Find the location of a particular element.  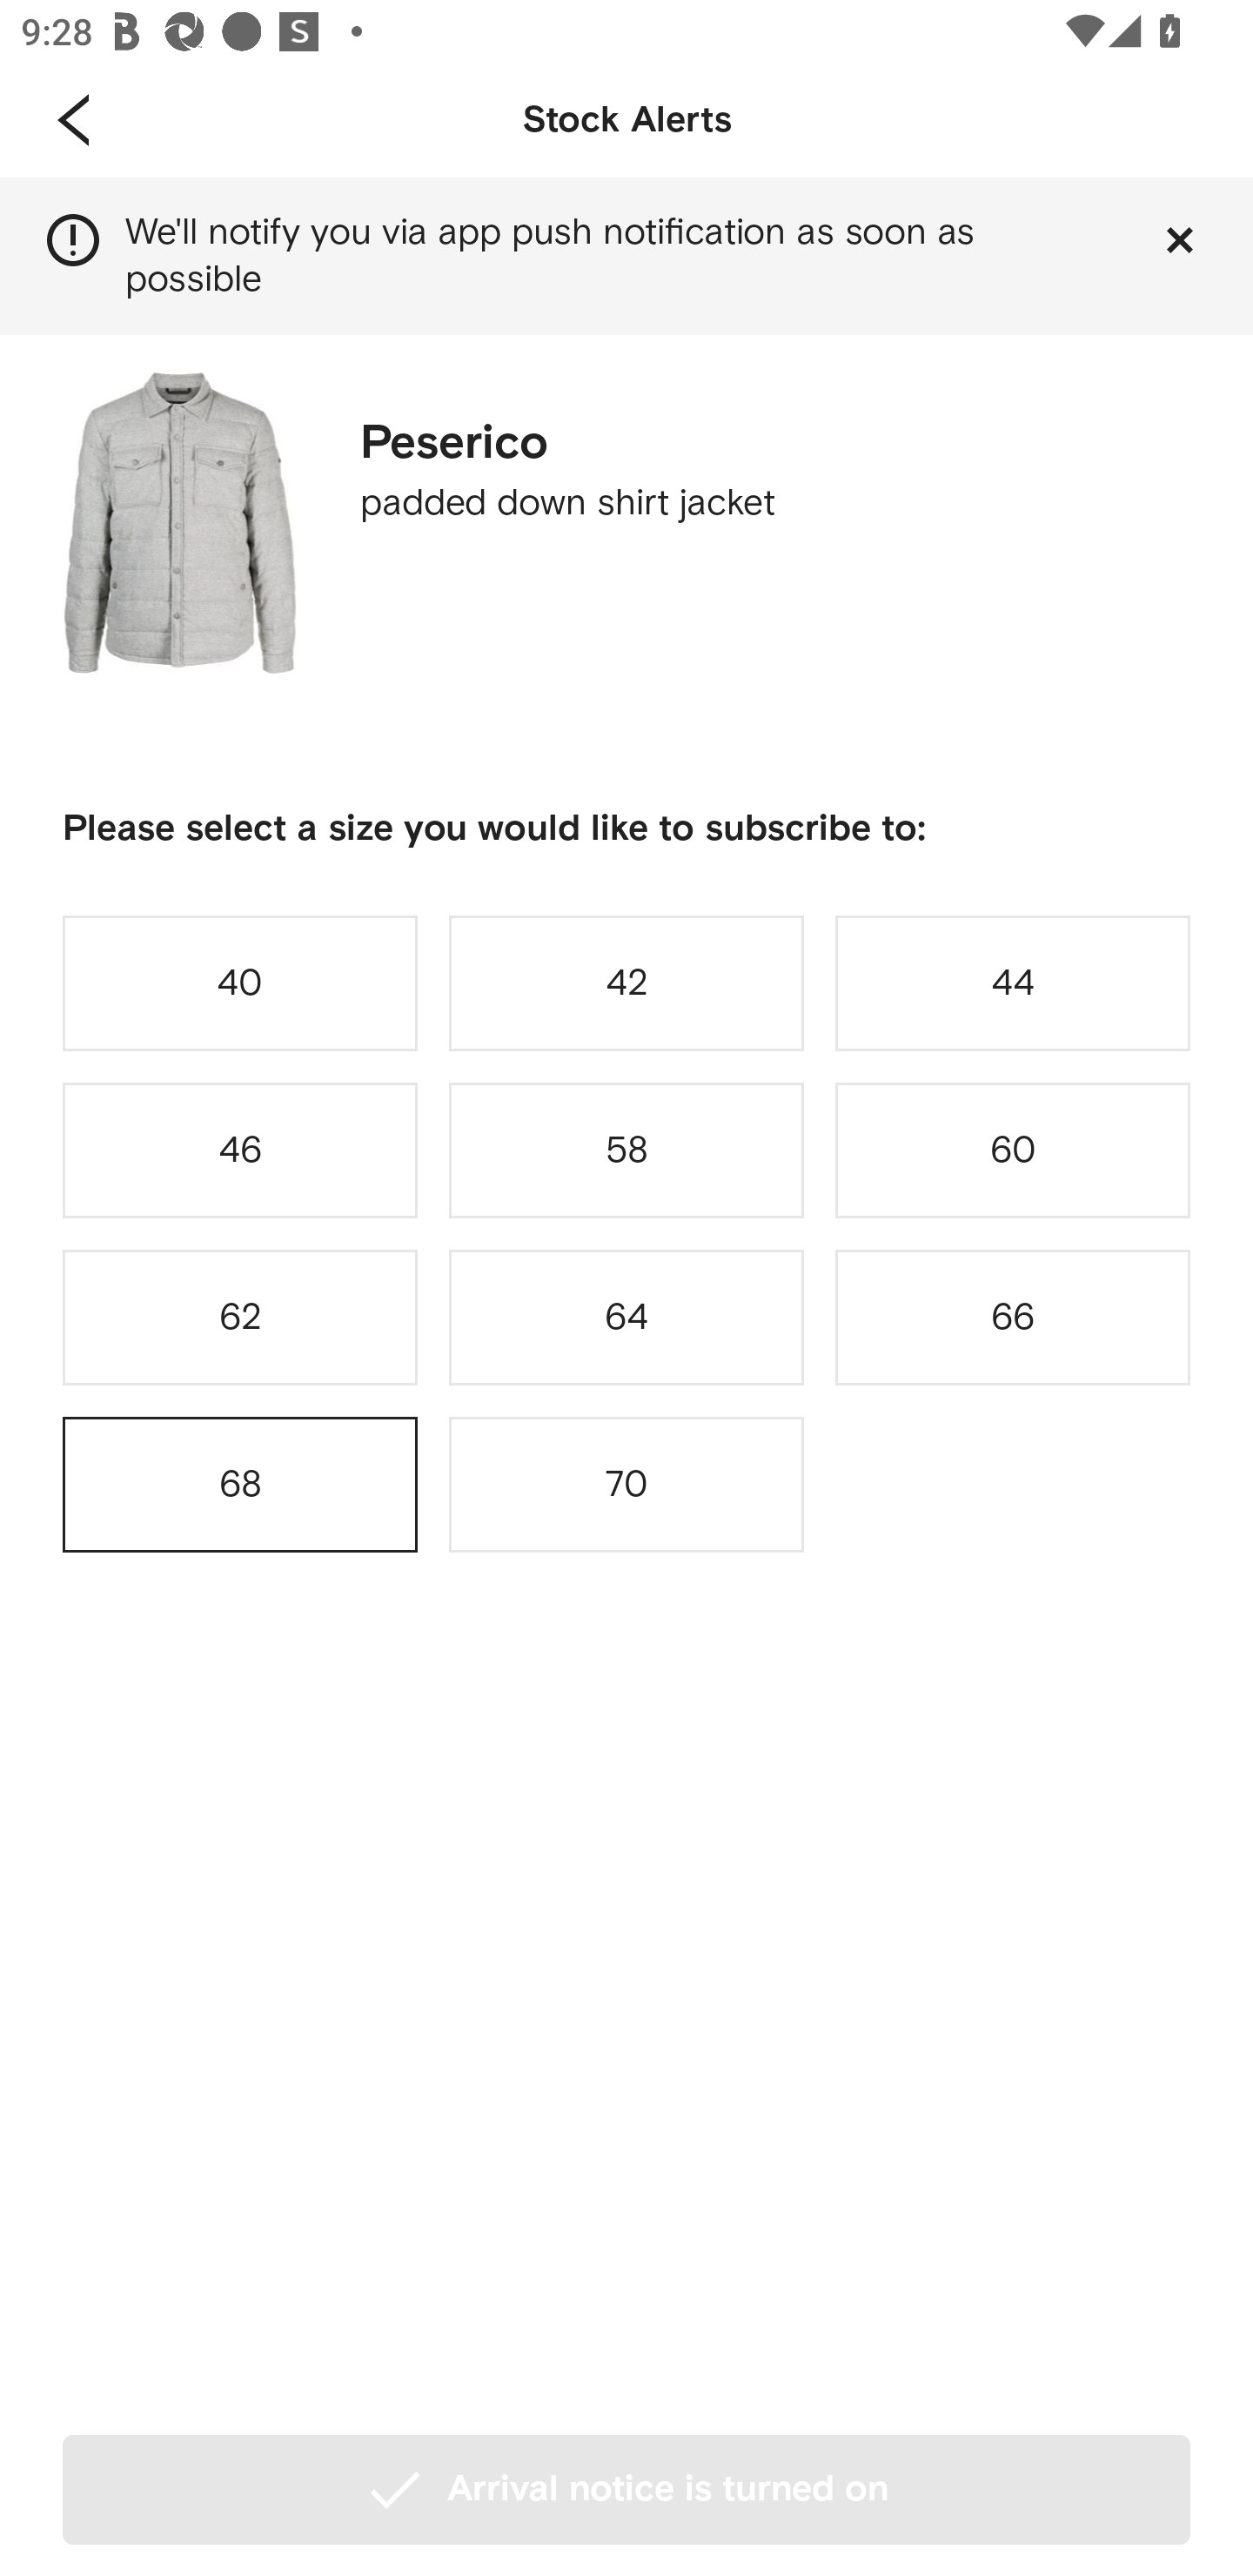

68 is located at coordinates (240, 1485).